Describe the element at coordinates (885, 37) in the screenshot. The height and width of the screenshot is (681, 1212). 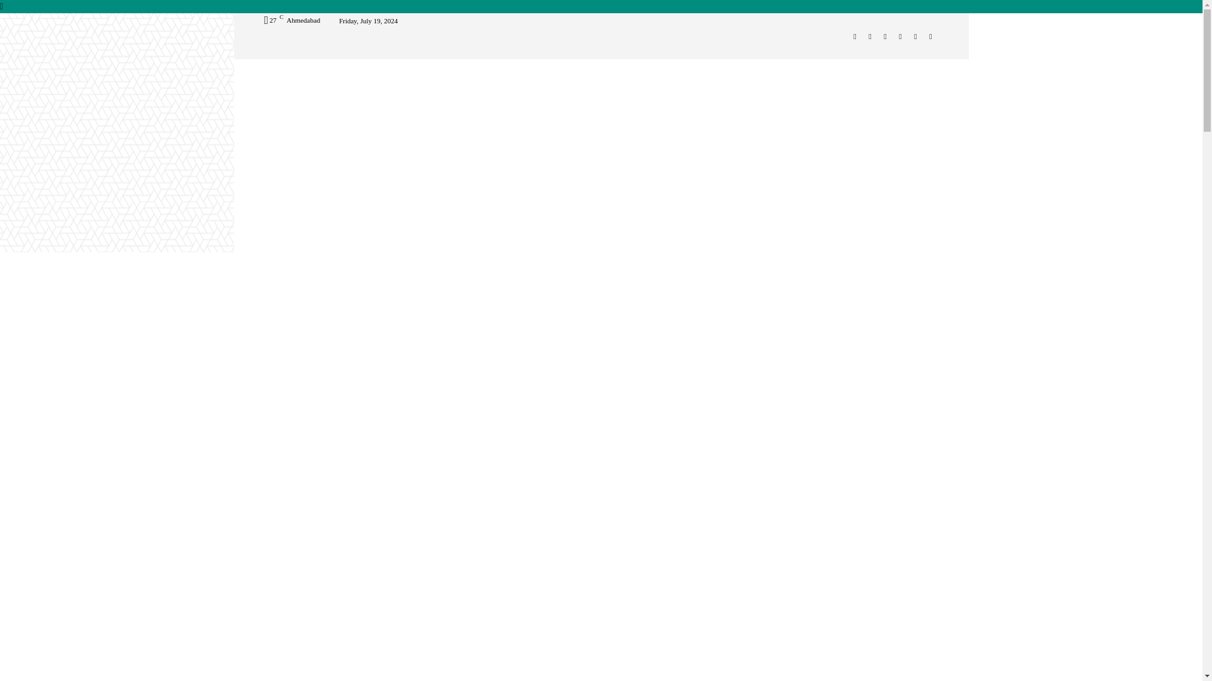
I see `Mail` at that location.